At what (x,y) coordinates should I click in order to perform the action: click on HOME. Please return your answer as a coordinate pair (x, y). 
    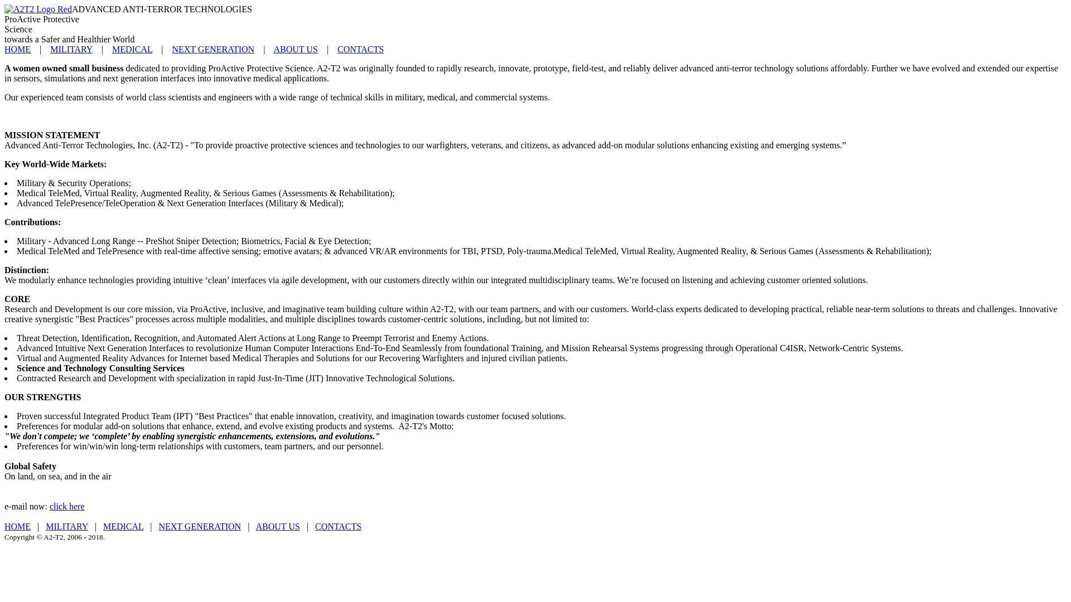
    Looking at the image, I should click on (17, 526).